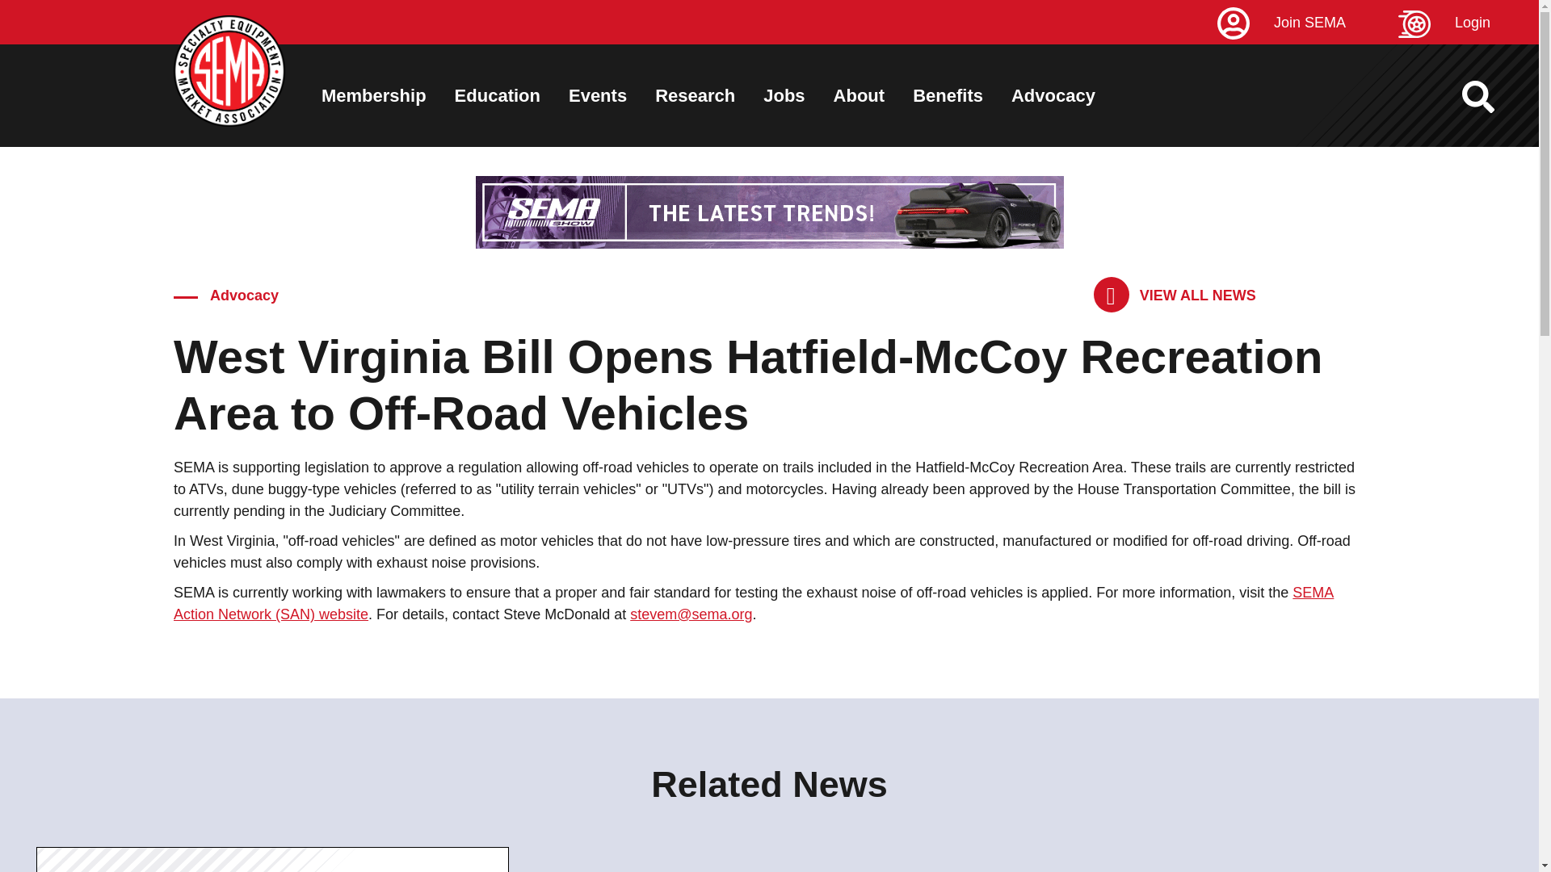  Describe the element at coordinates (373, 95) in the screenshot. I see `Membership` at that location.